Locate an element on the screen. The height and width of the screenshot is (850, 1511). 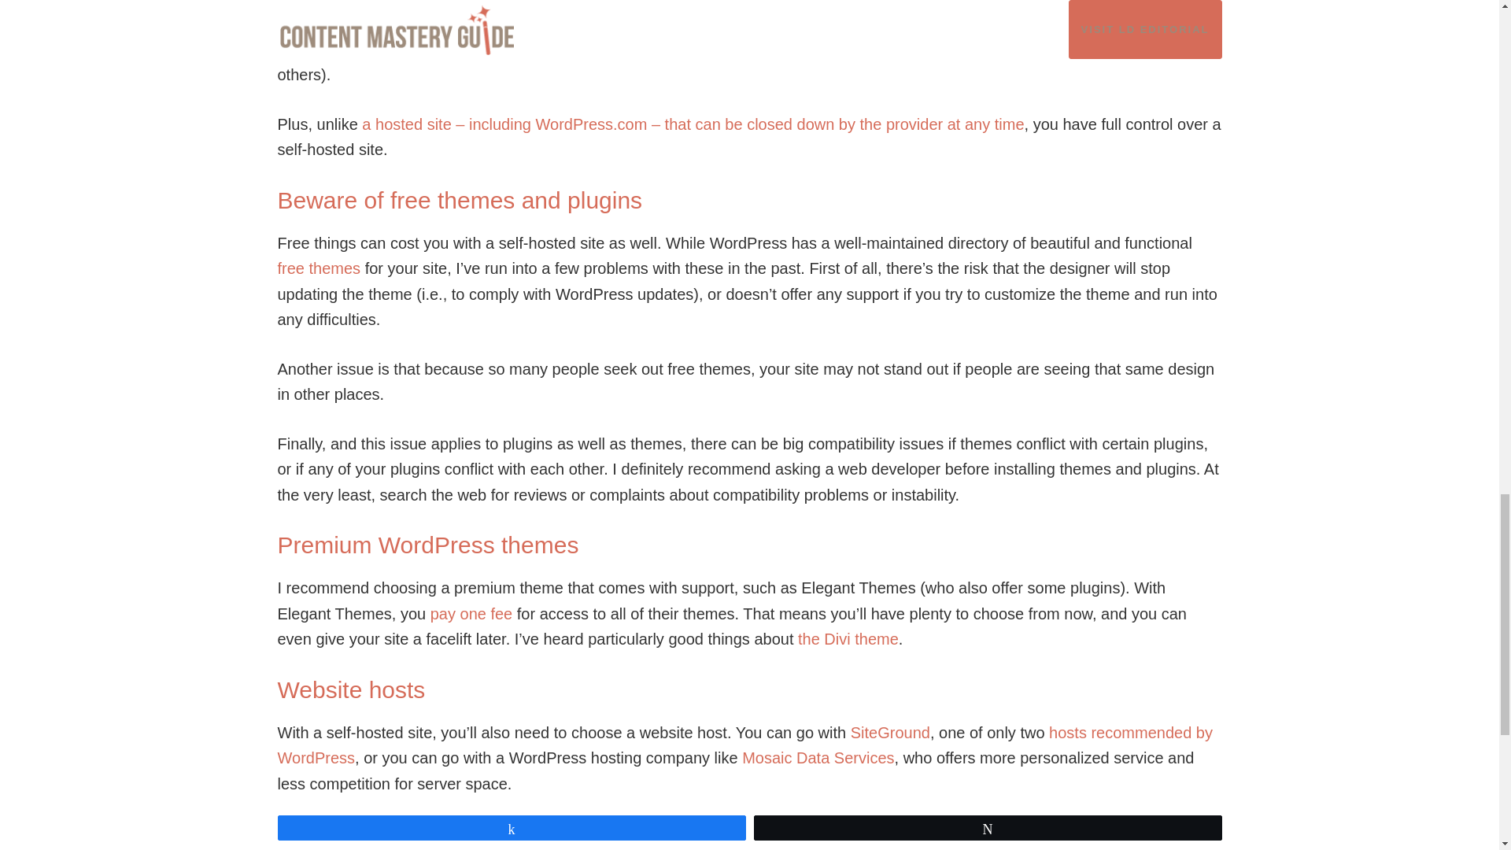
pay one fee is located at coordinates (472, 613).